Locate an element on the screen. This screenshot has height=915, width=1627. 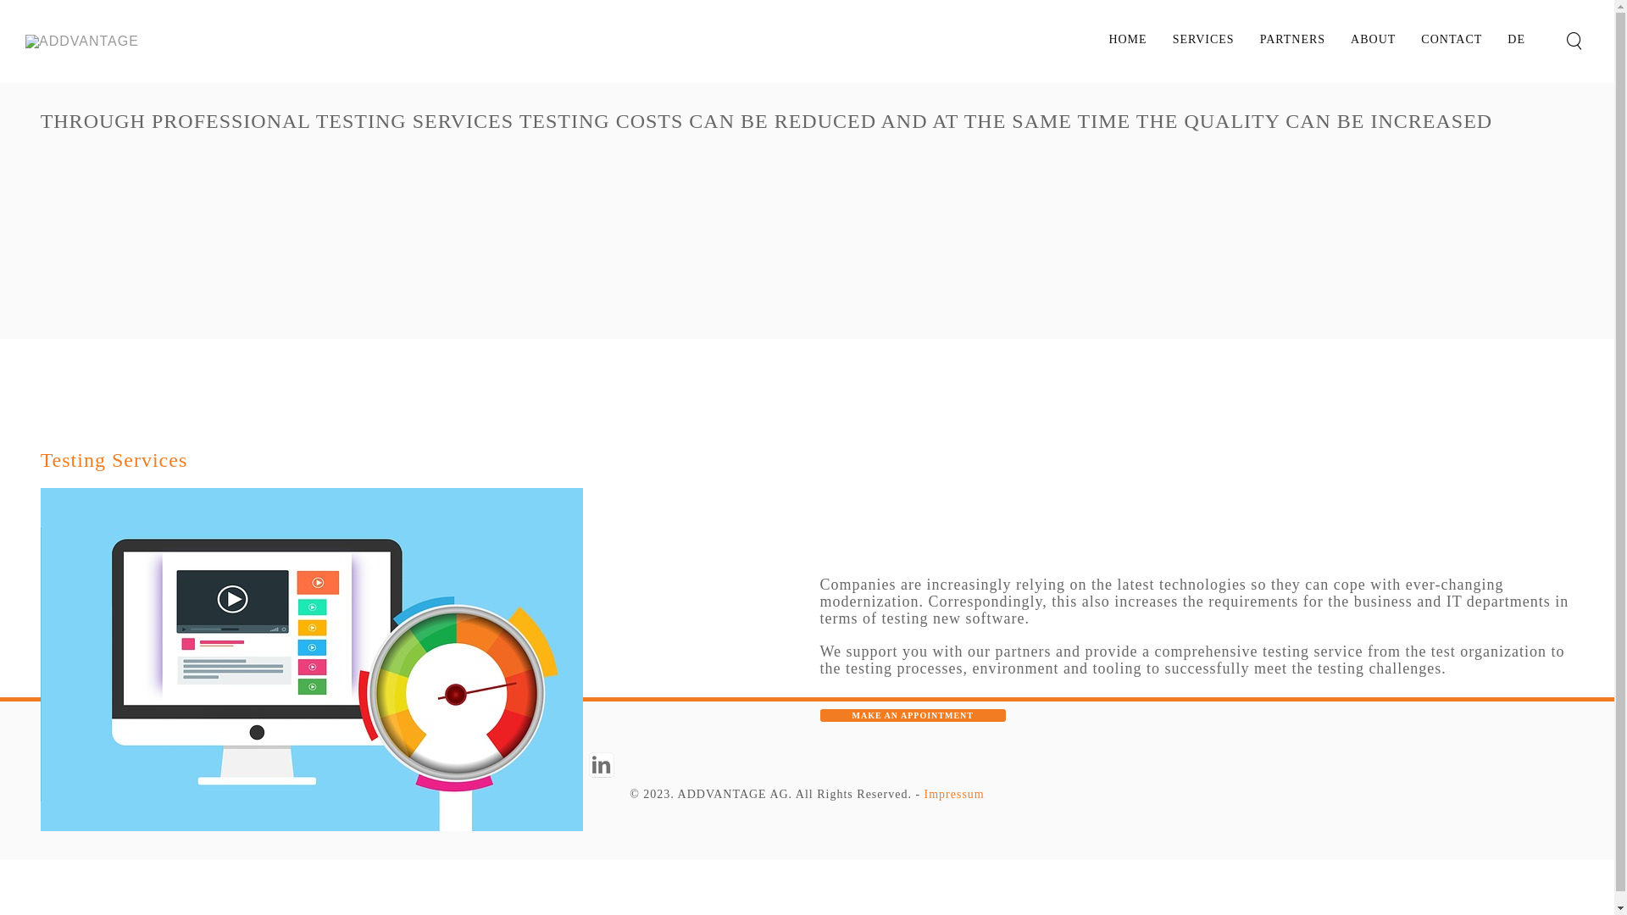
SERVICES is located at coordinates (1203, 41).